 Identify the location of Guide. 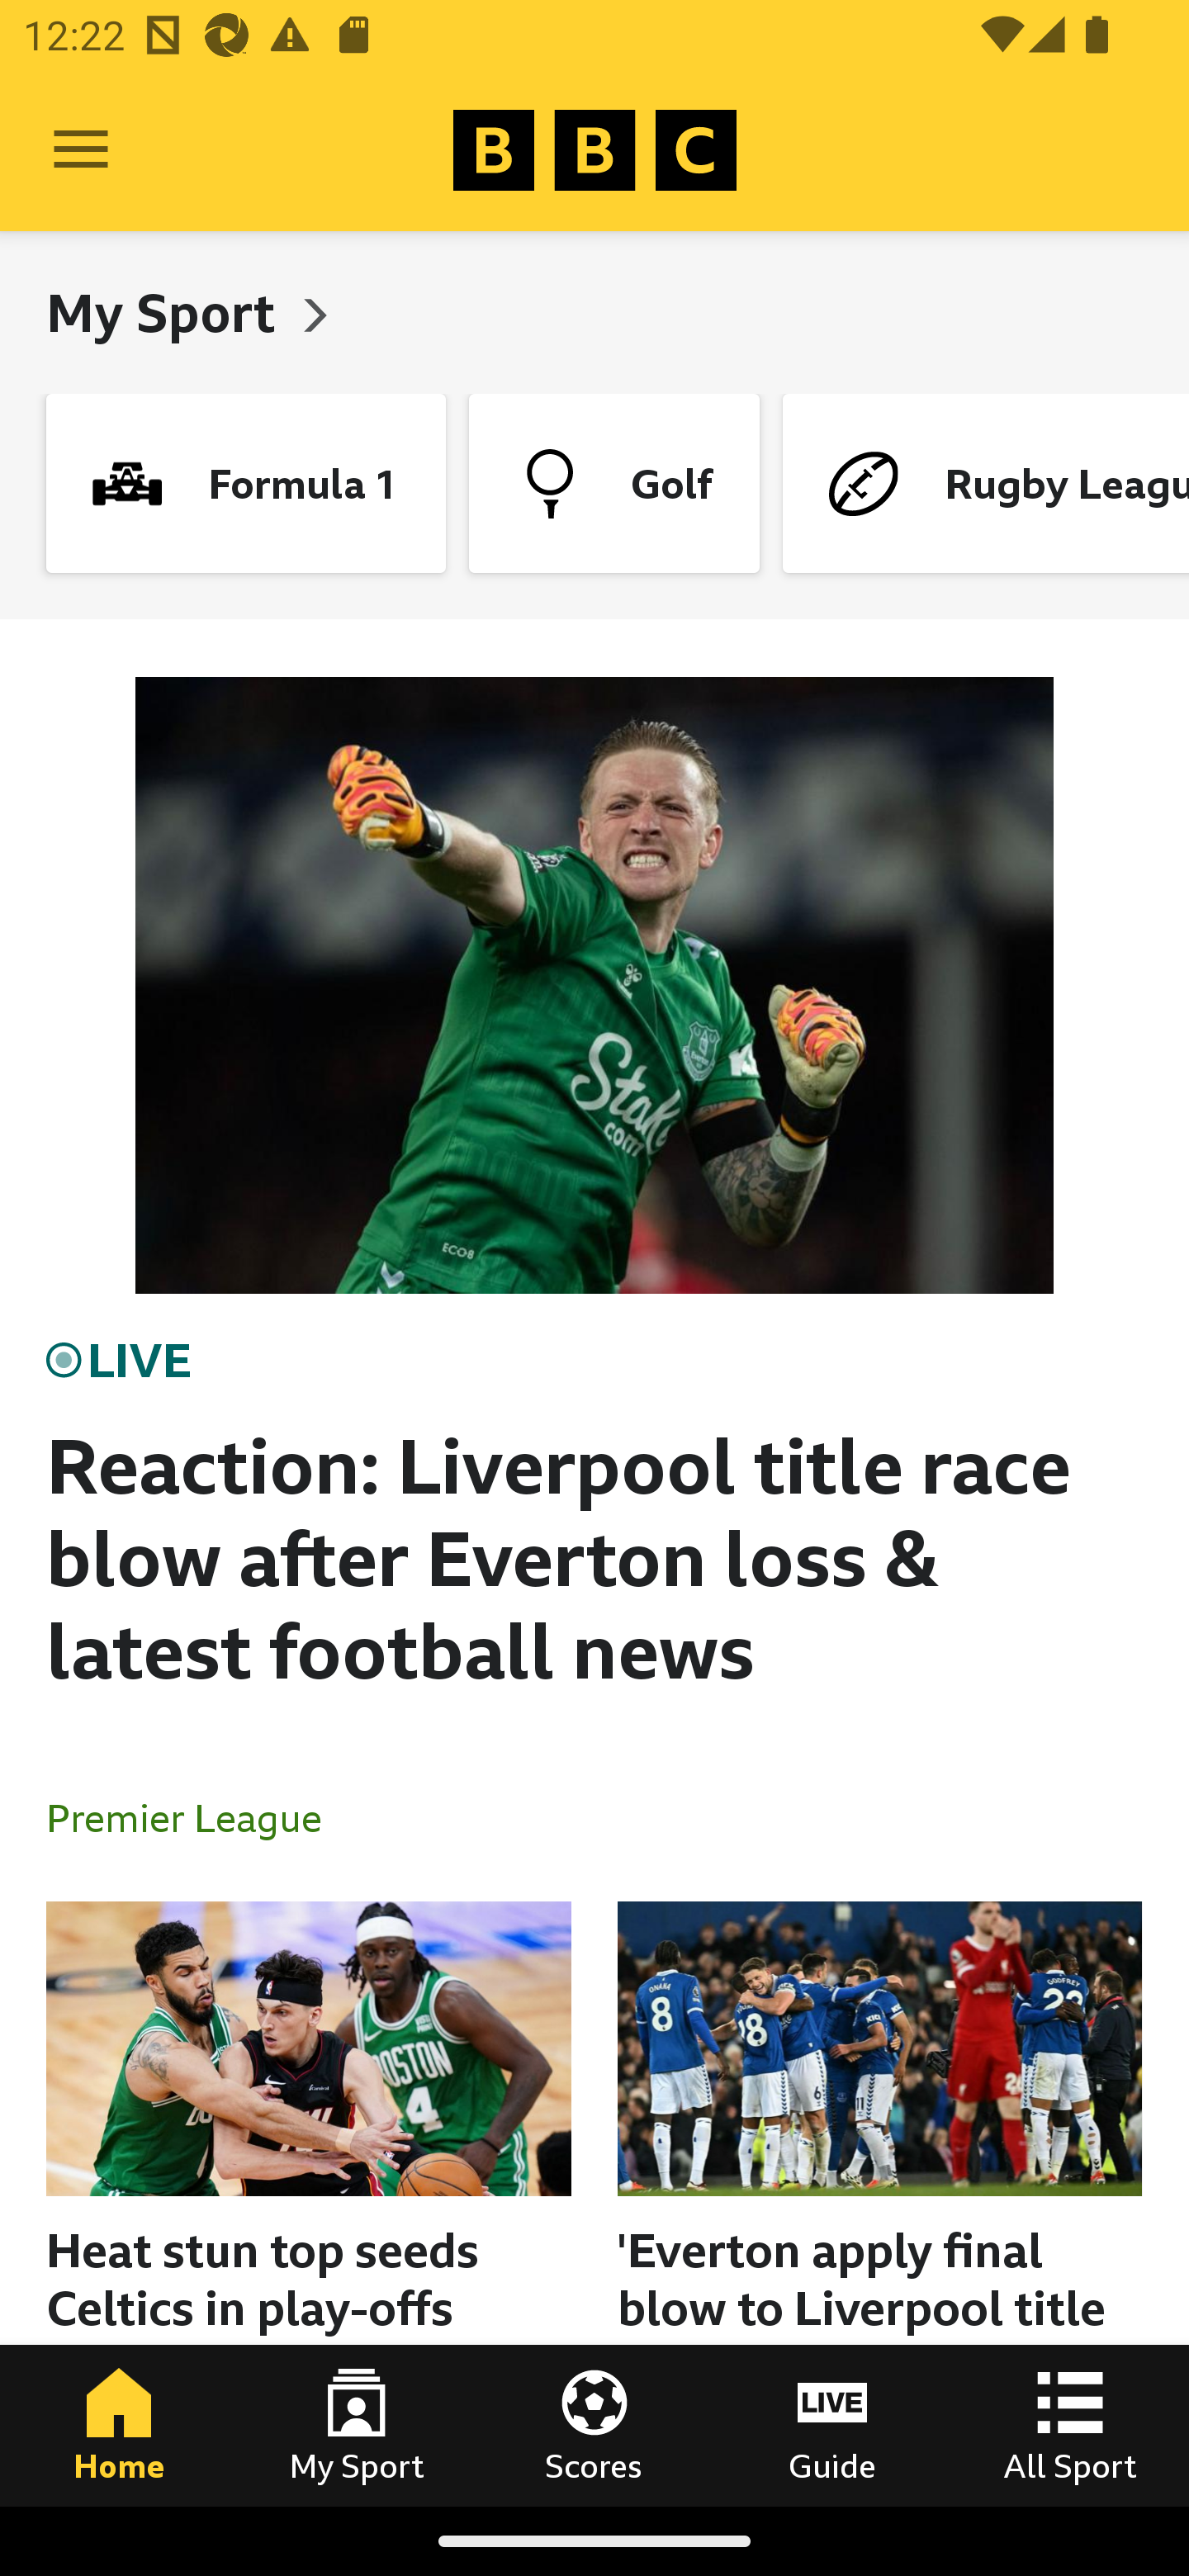
(832, 2425).